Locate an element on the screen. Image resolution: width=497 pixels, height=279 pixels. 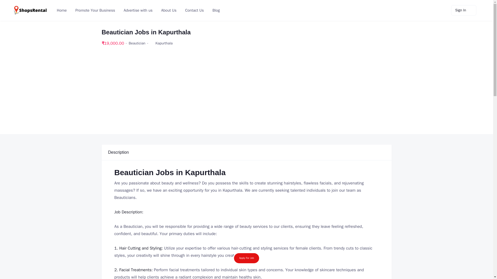
Advertise with us is located at coordinates (138, 10).